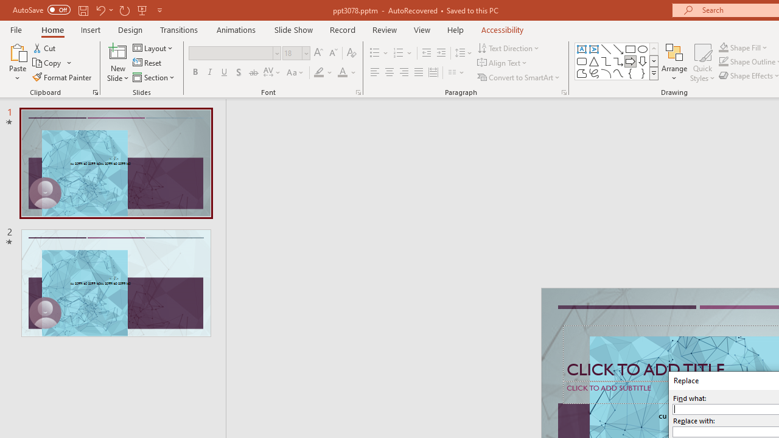 The width and height of the screenshot is (779, 438). I want to click on Text Highlight Color Yellow, so click(319, 73).